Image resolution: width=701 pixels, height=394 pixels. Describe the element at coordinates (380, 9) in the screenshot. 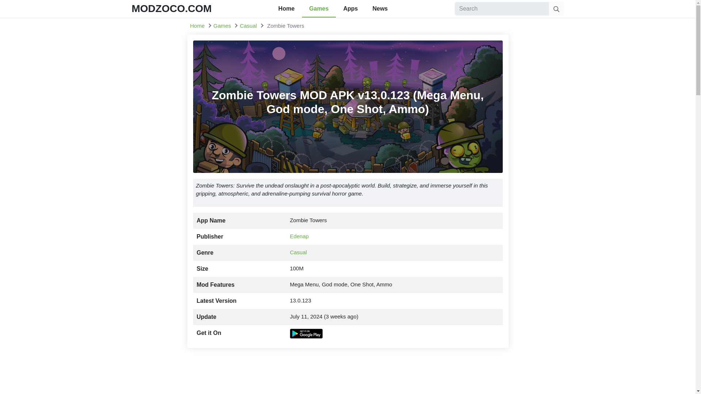

I see `News` at that location.